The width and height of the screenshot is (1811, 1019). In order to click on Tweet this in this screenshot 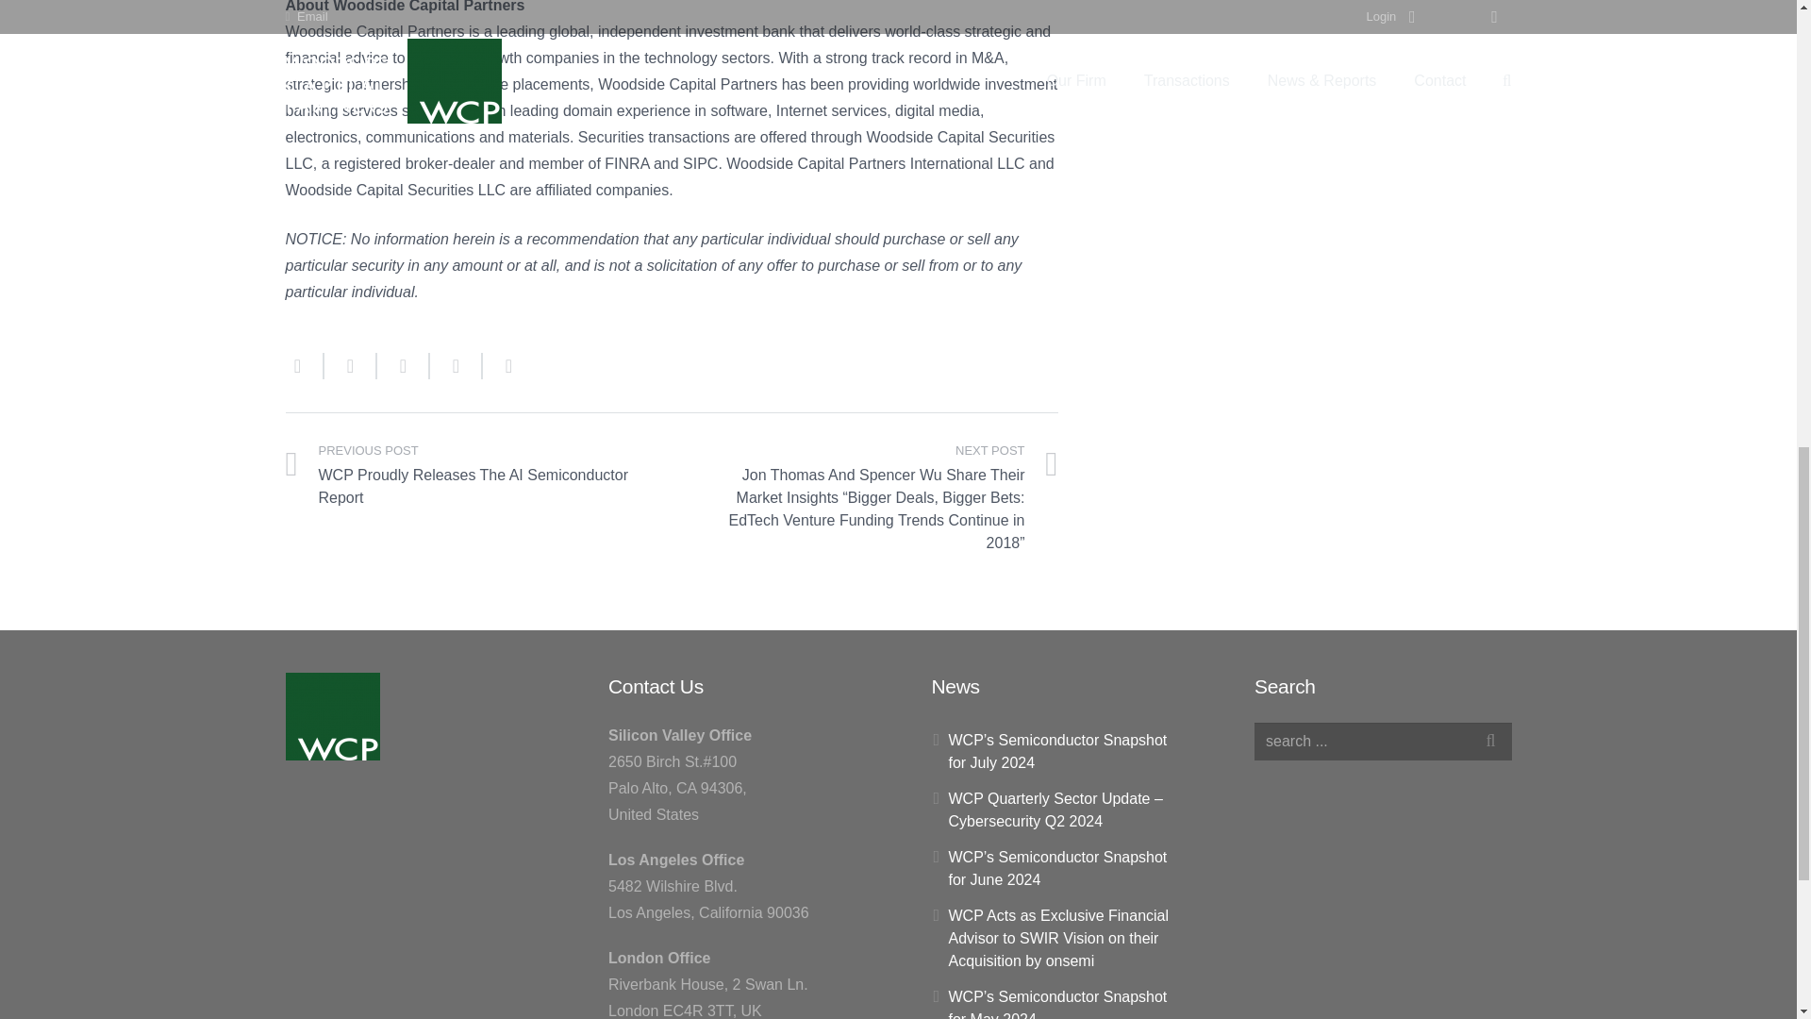, I will do `click(404, 365)`.